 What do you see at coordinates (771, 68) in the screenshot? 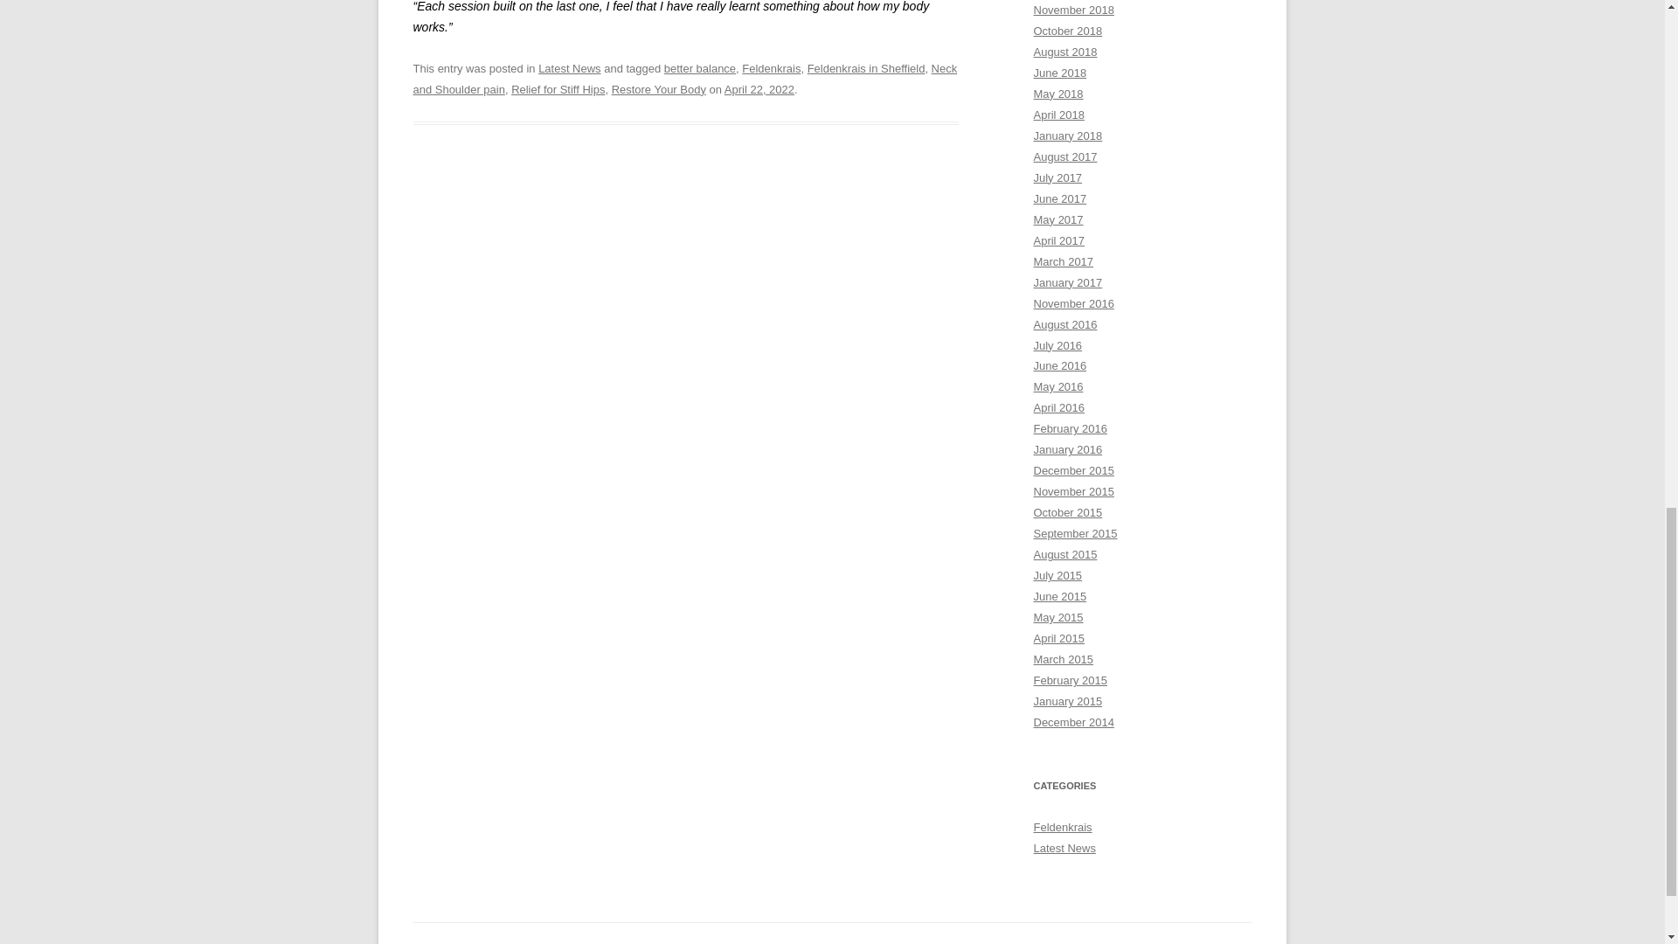
I see `Feldenkrais` at bounding box center [771, 68].